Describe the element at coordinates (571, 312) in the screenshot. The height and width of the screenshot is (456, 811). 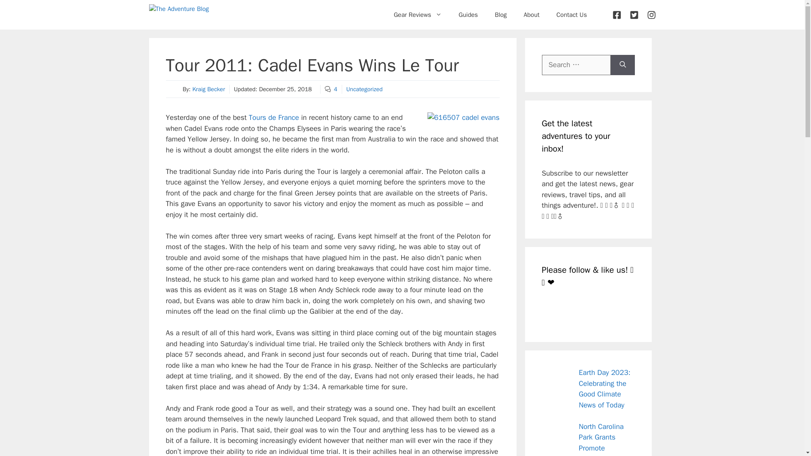
I see `Twitter` at that location.